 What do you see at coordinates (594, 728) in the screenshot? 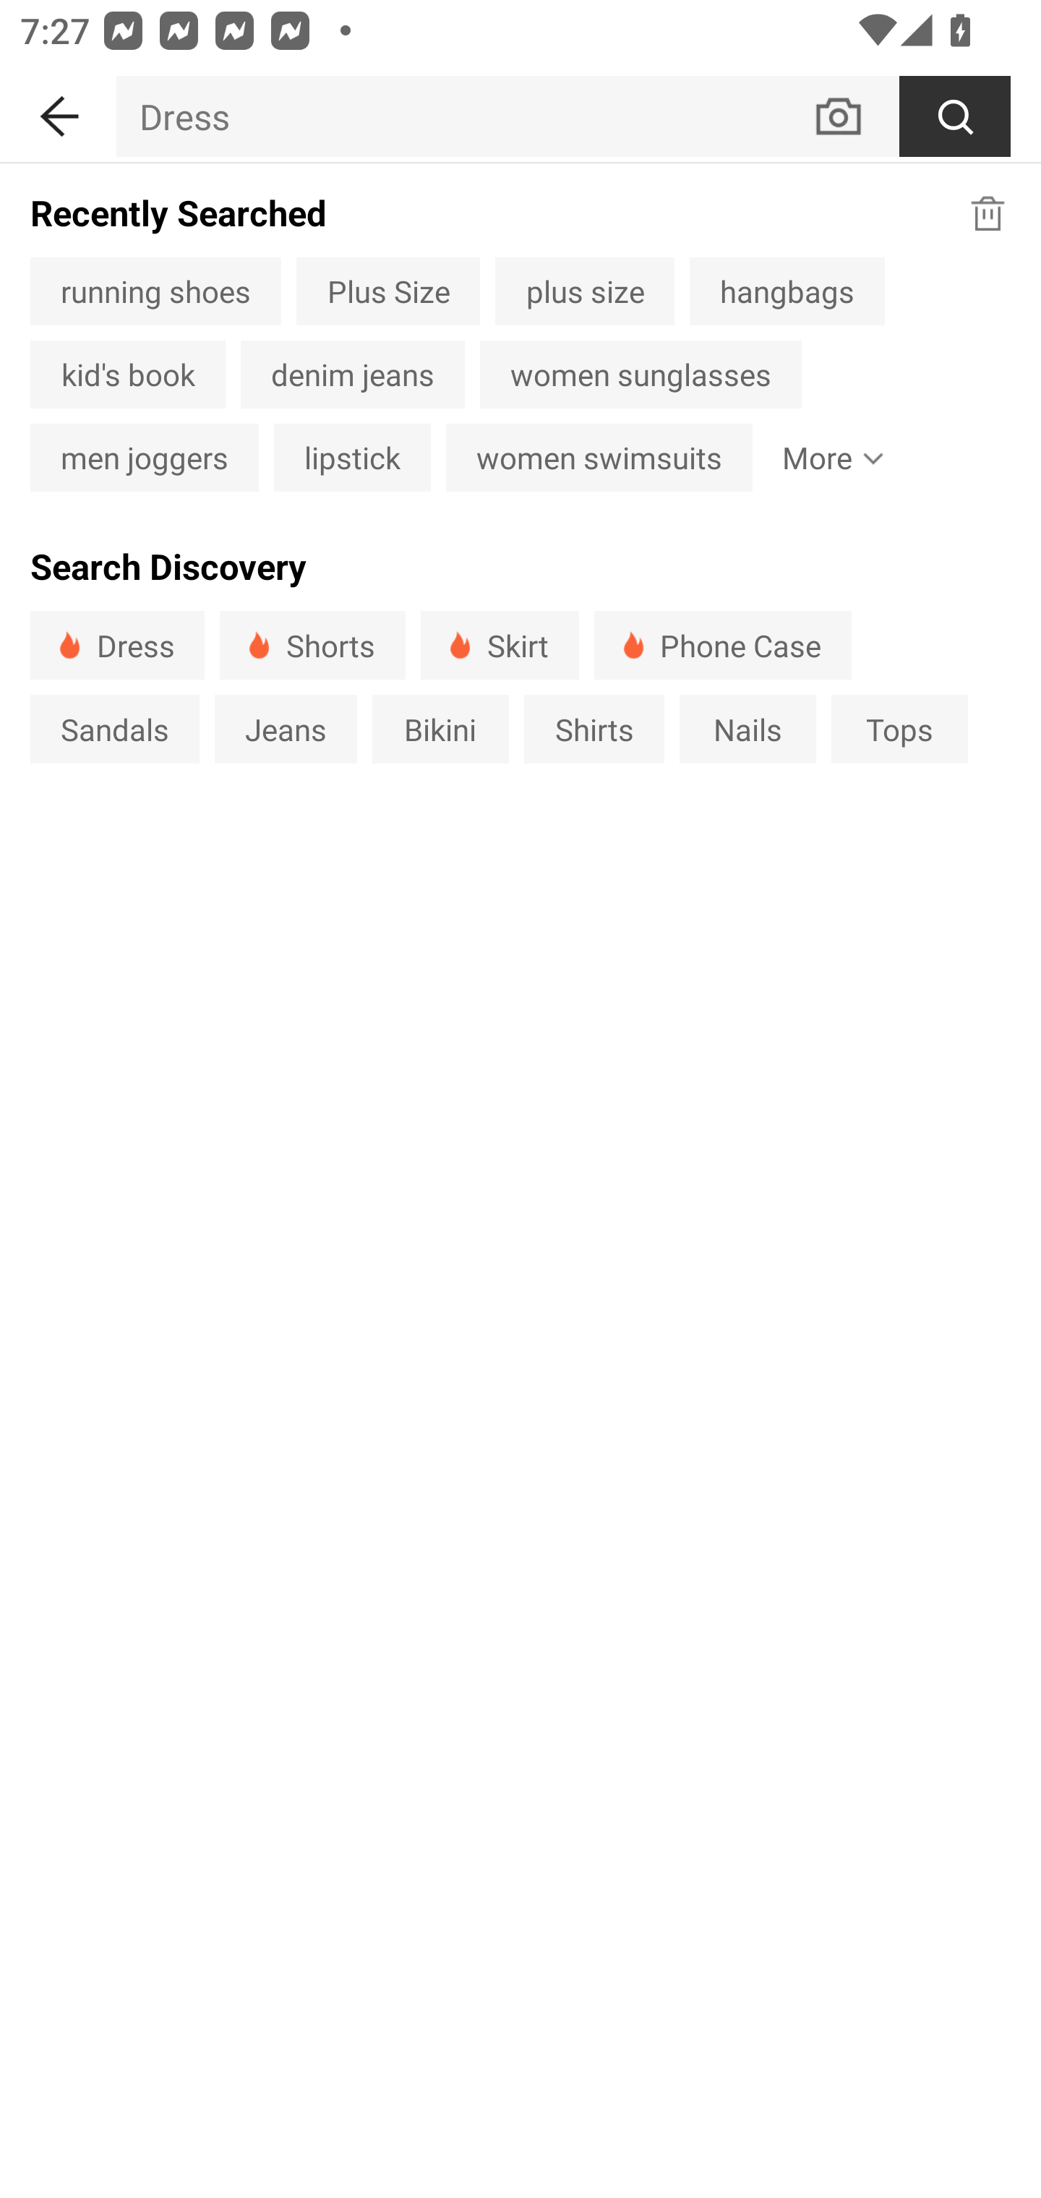
I see `Shirts` at bounding box center [594, 728].